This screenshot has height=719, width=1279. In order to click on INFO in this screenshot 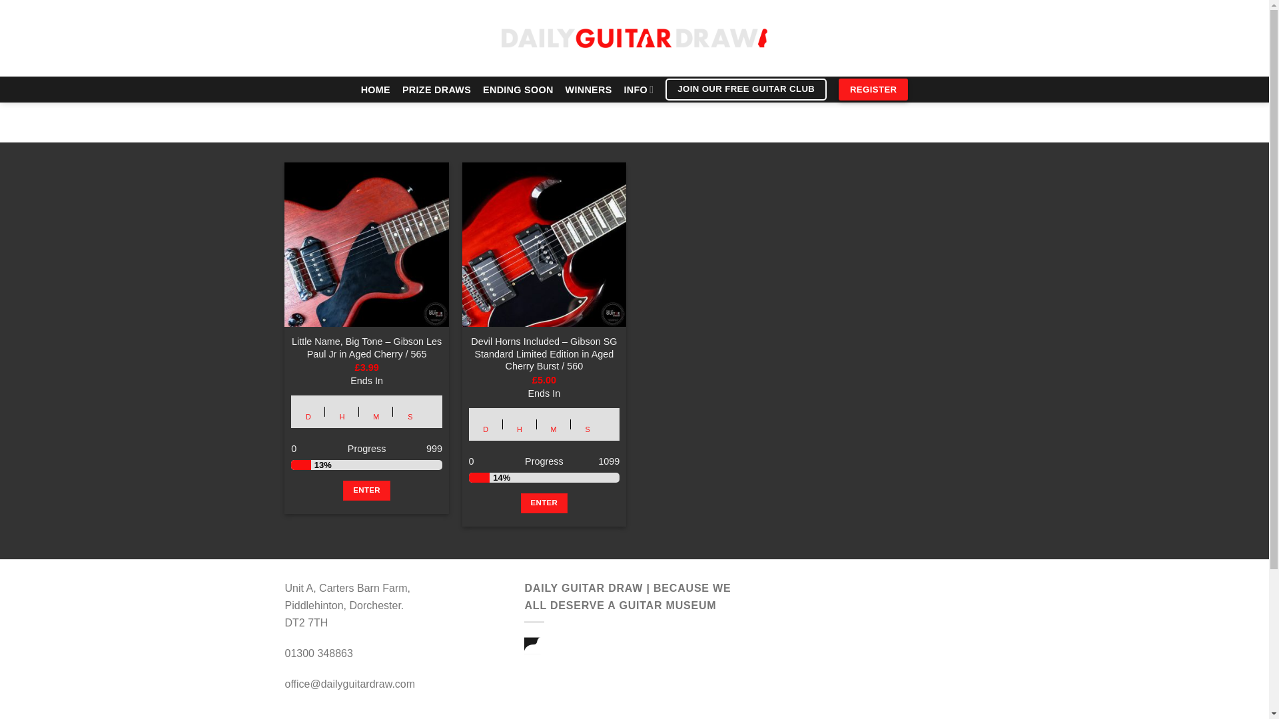, I will do `click(638, 89)`.